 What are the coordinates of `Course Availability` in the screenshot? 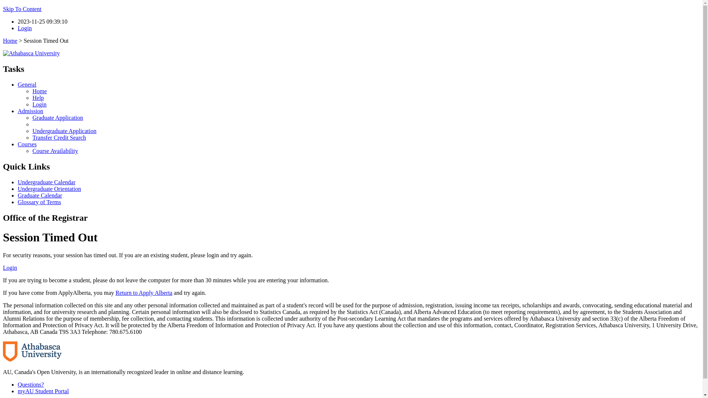 It's located at (55, 151).